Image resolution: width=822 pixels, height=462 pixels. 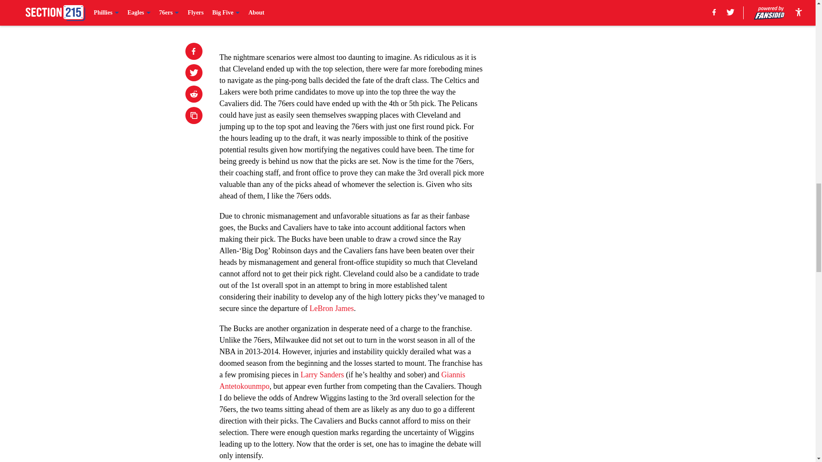 I want to click on LeBron James, so click(x=331, y=308).